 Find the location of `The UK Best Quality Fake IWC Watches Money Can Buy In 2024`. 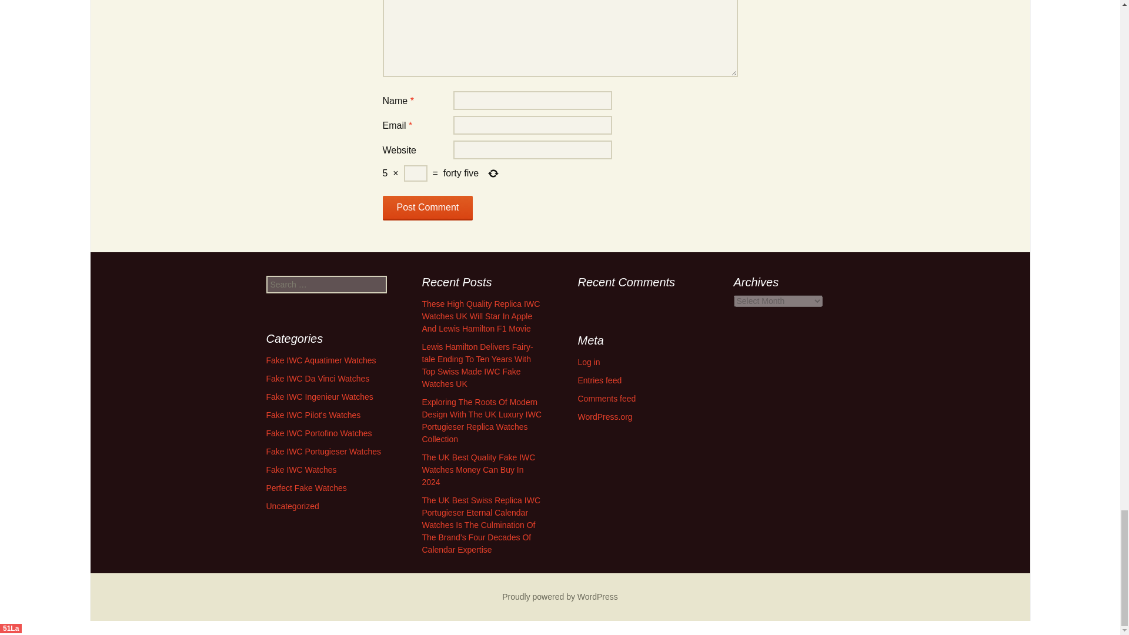

The UK Best Quality Fake IWC Watches Money Can Buy In 2024 is located at coordinates (479, 470).